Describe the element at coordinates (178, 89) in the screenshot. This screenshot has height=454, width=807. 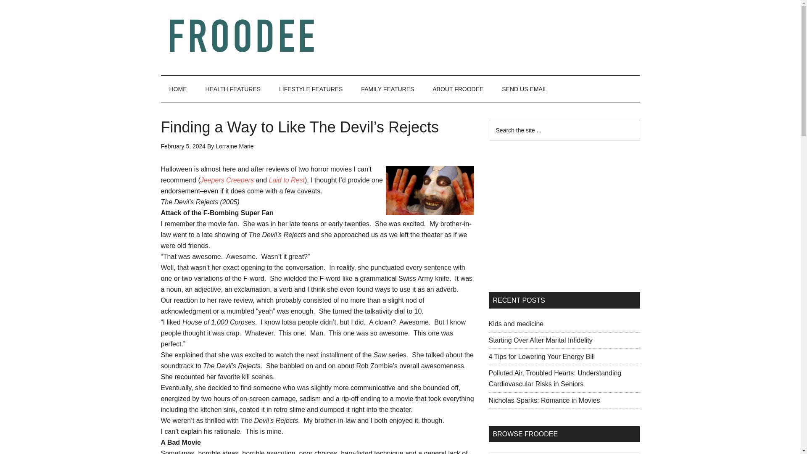
I see `HOME` at that location.